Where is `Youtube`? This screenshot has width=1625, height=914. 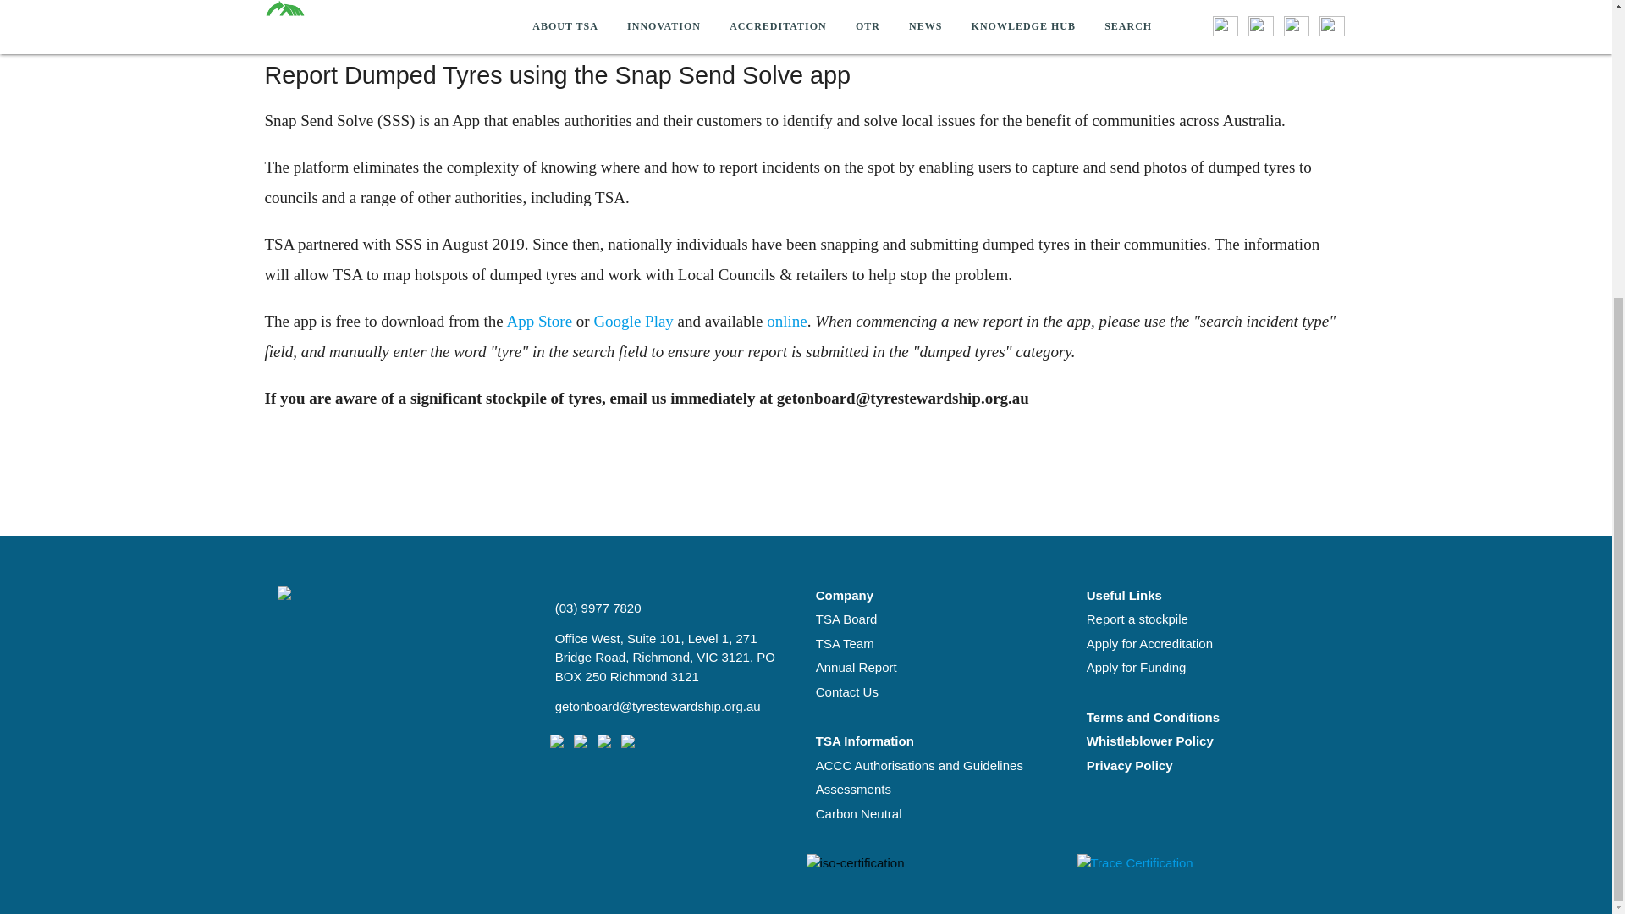
Youtube is located at coordinates (628, 748).